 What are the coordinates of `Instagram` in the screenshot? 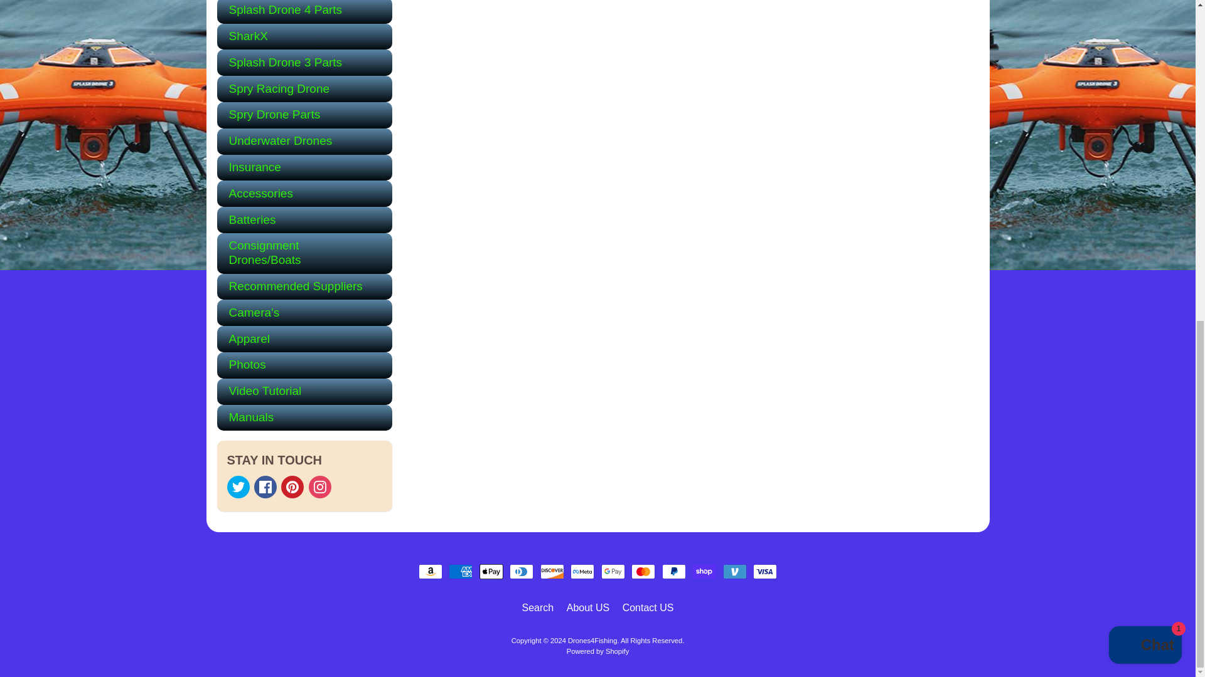 It's located at (320, 486).